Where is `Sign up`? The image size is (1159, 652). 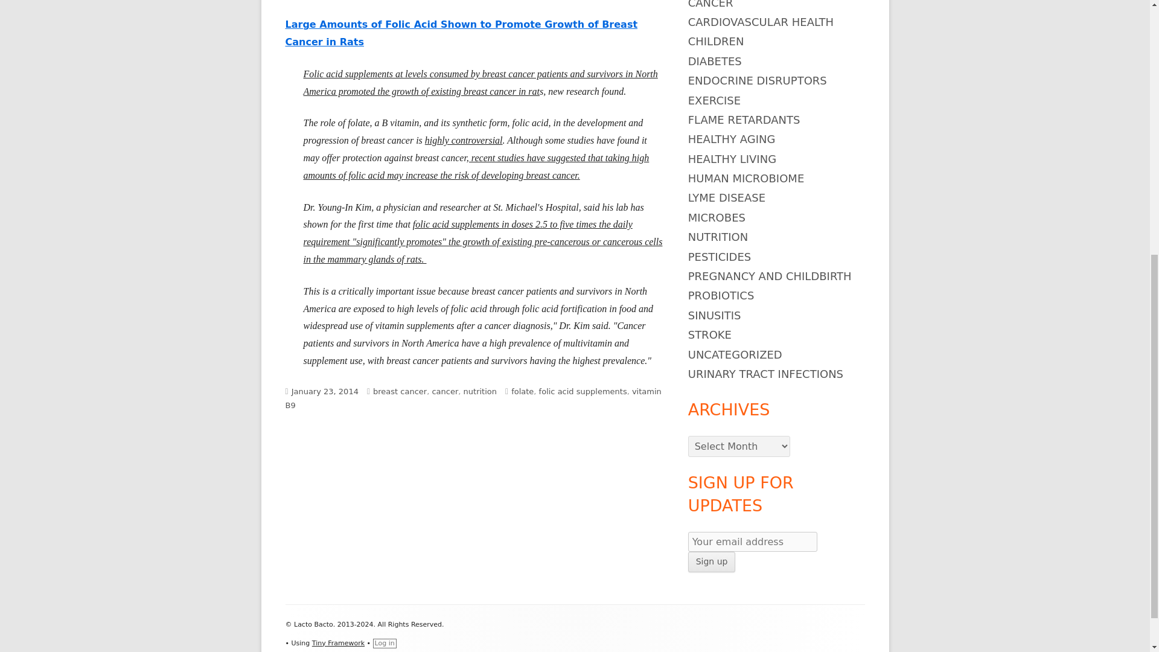
Sign up is located at coordinates (712, 561).